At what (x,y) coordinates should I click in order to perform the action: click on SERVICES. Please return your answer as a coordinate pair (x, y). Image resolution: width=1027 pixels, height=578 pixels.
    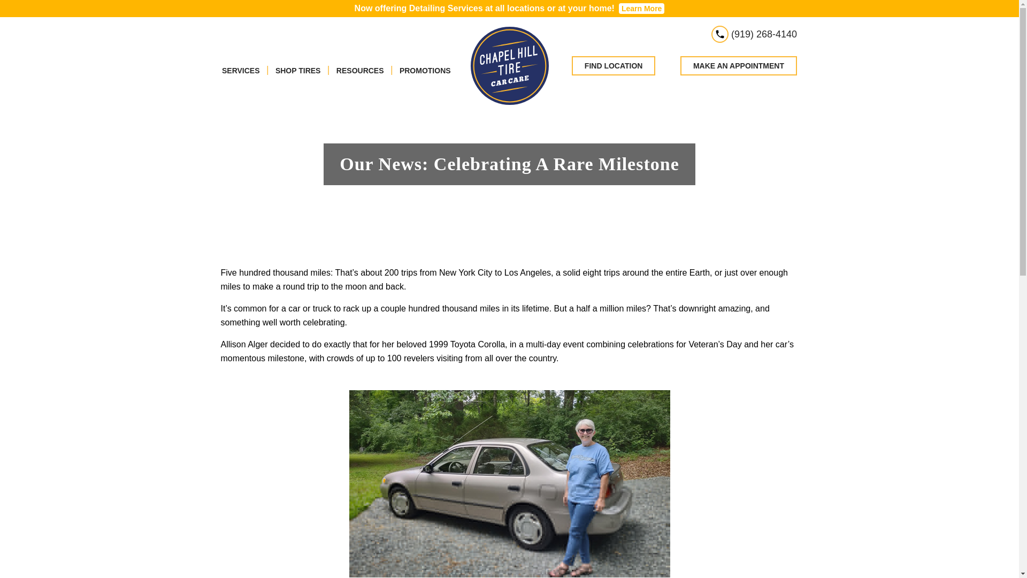
    Looking at the image, I should click on (241, 71).